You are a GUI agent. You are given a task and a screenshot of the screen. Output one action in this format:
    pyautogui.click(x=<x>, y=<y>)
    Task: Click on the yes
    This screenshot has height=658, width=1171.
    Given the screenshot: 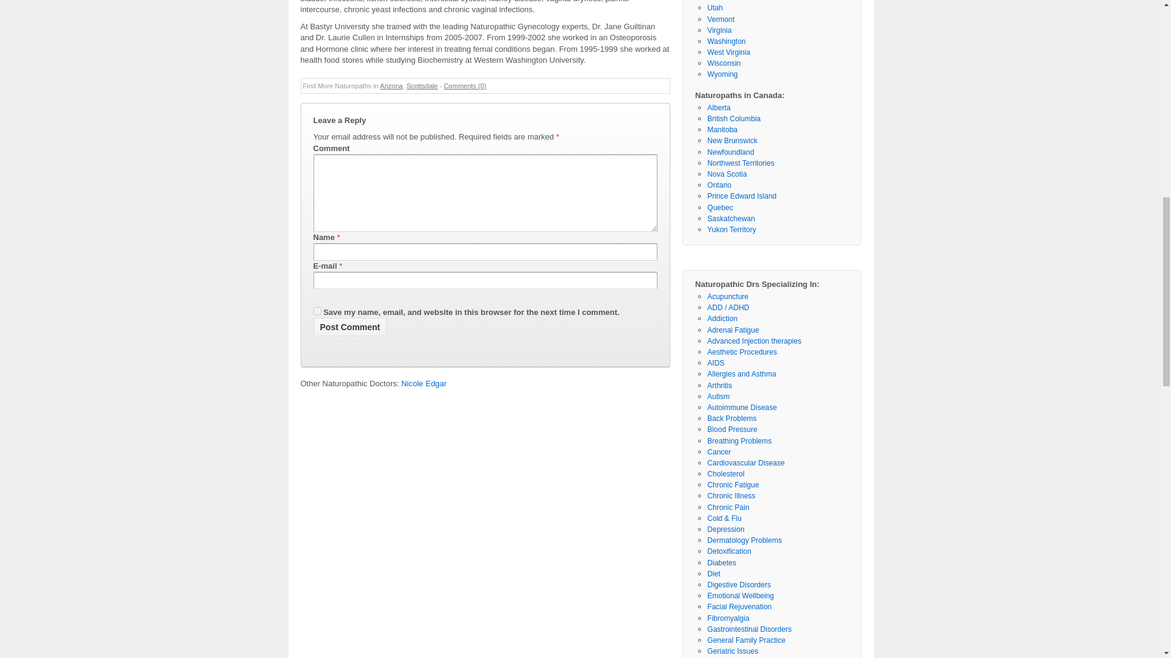 What is the action you would take?
    pyautogui.click(x=317, y=311)
    